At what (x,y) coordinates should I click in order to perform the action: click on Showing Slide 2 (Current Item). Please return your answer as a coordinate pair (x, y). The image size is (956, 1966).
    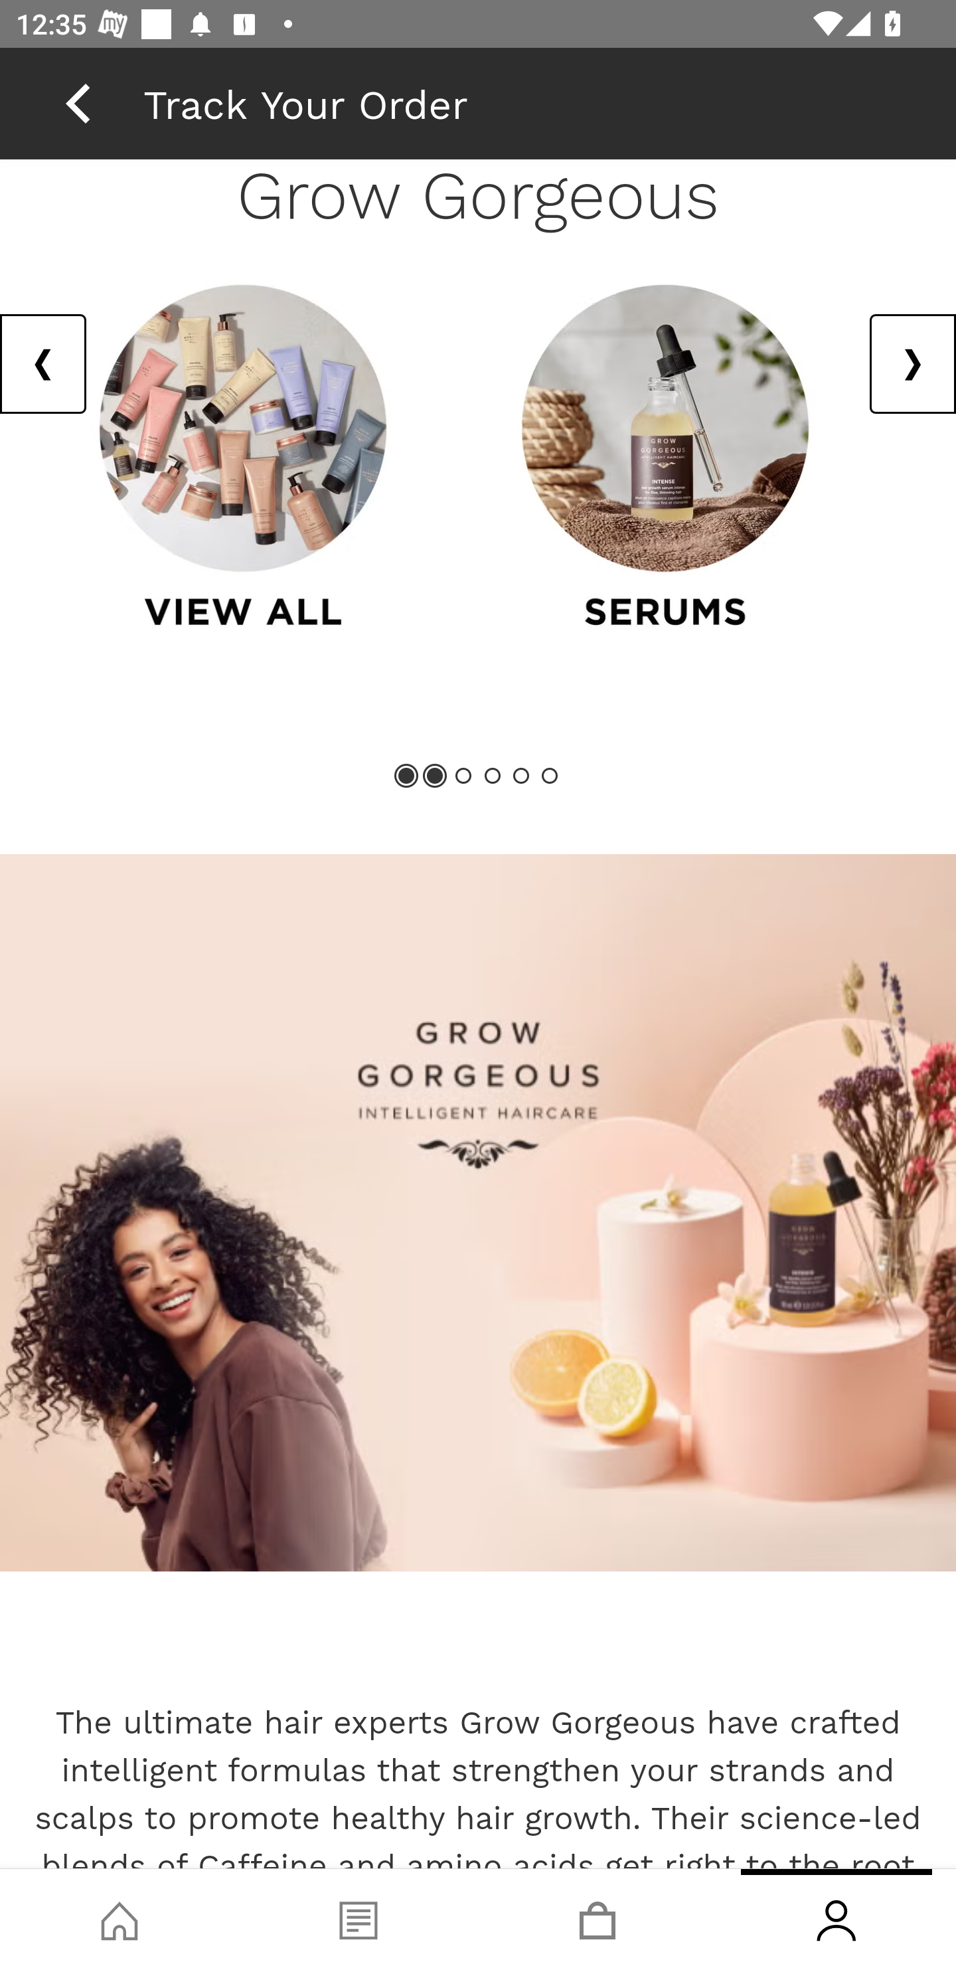
    Looking at the image, I should click on (436, 776).